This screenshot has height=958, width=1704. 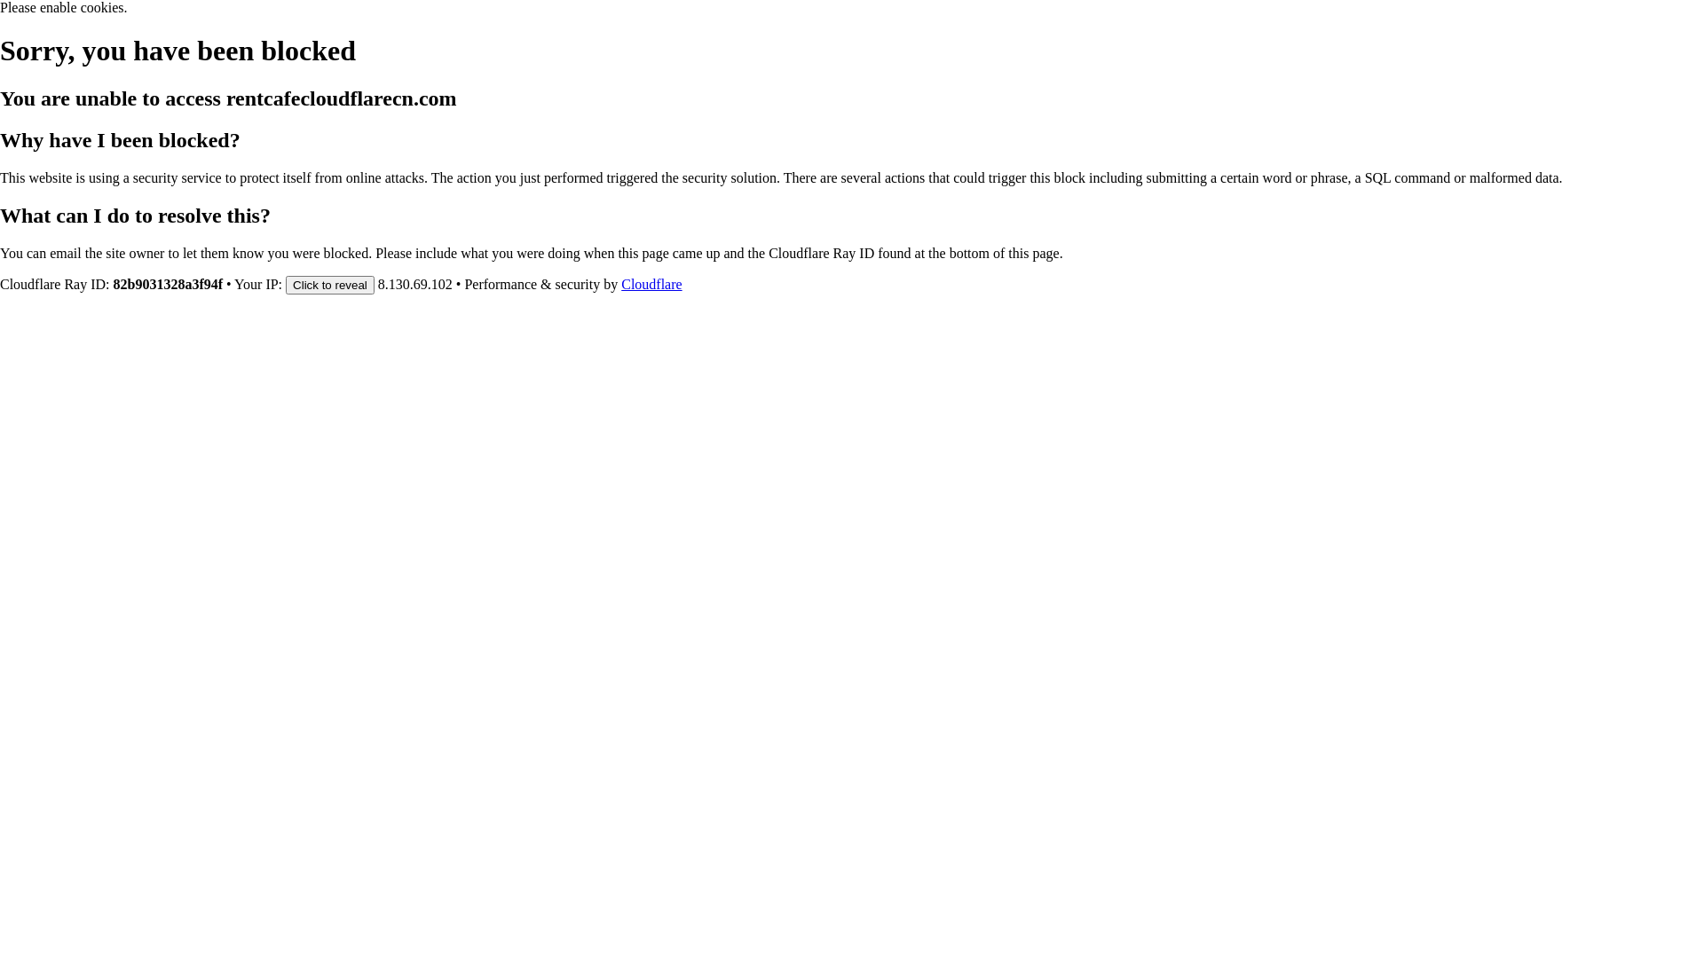 What do you see at coordinates (330, 284) in the screenshot?
I see `Click to reveal` at bounding box center [330, 284].